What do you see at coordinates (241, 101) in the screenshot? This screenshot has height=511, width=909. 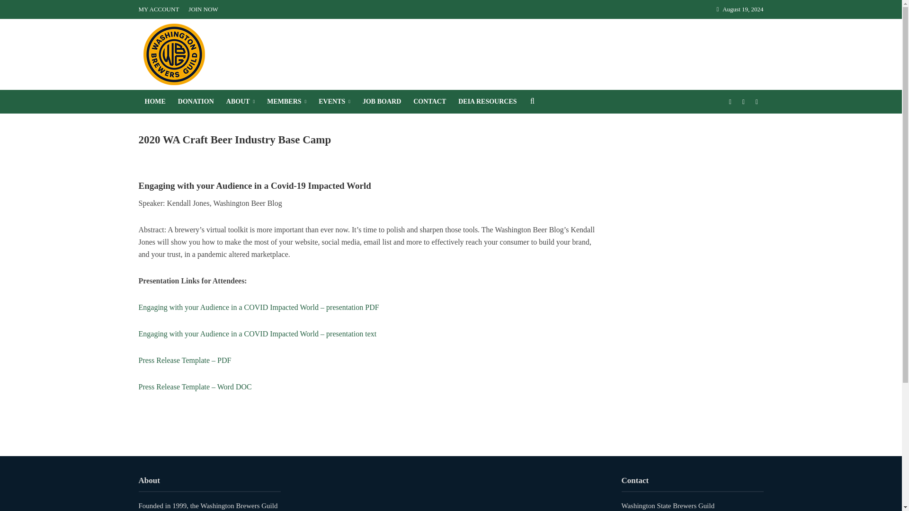 I see `ABOUT` at bounding box center [241, 101].